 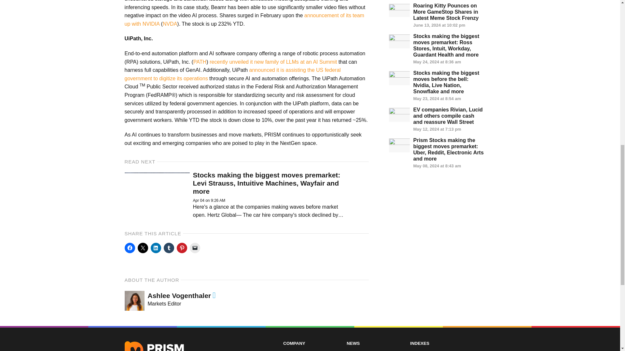 I want to click on Click to email a link to a friend, so click(x=195, y=248).